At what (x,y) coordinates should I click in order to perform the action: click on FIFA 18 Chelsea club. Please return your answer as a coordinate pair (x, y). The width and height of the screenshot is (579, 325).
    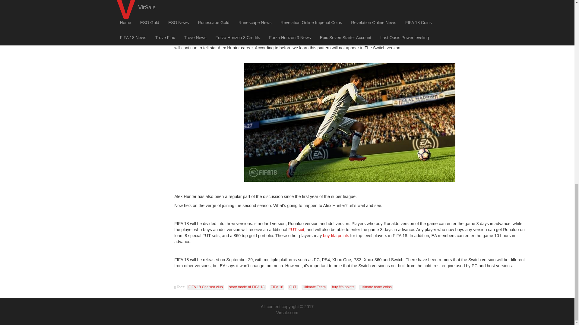
    Looking at the image, I should click on (206, 287).